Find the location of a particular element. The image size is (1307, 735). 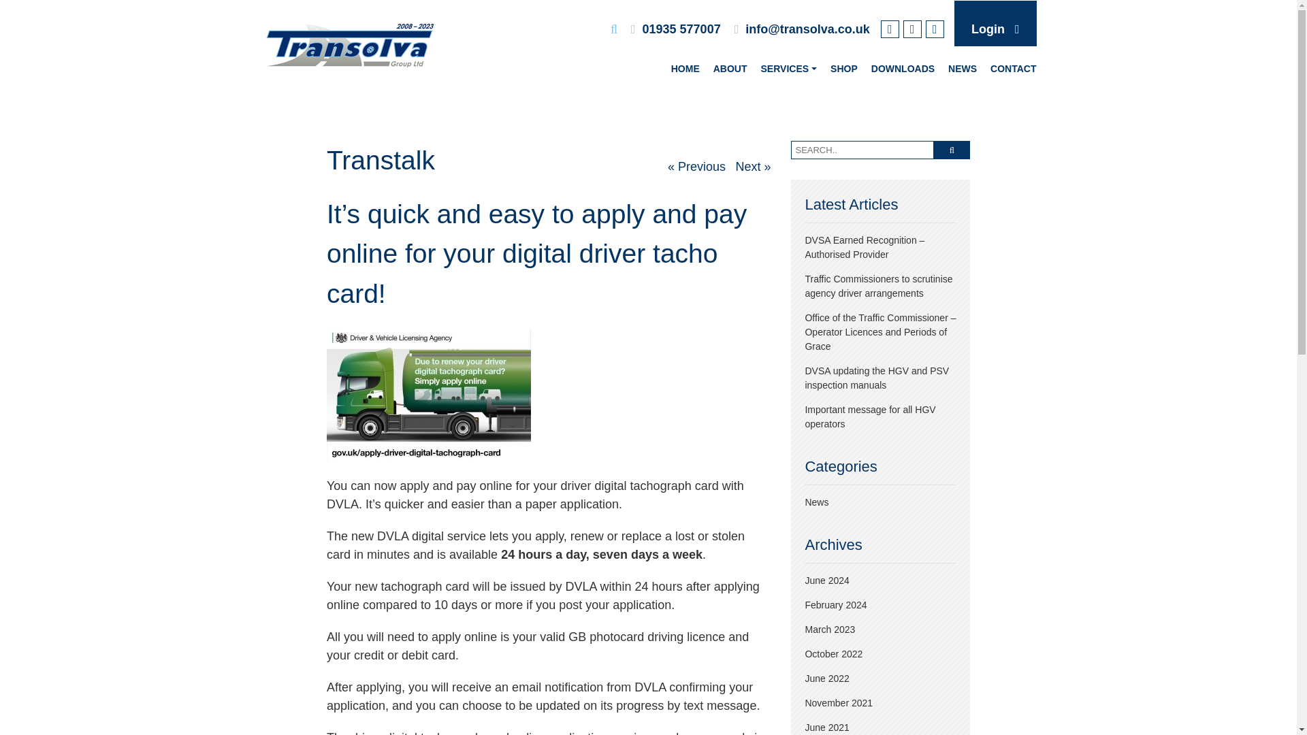

HOME is located at coordinates (685, 69).